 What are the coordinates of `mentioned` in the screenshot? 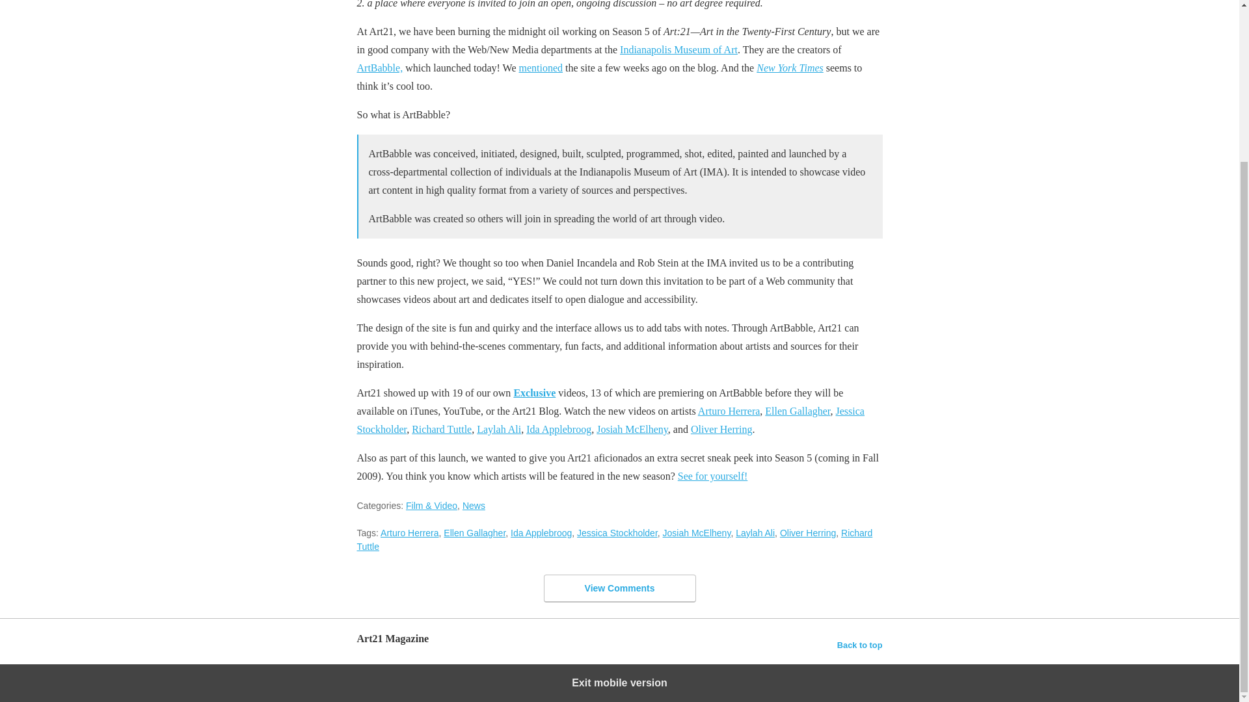 It's located at (541, 68).